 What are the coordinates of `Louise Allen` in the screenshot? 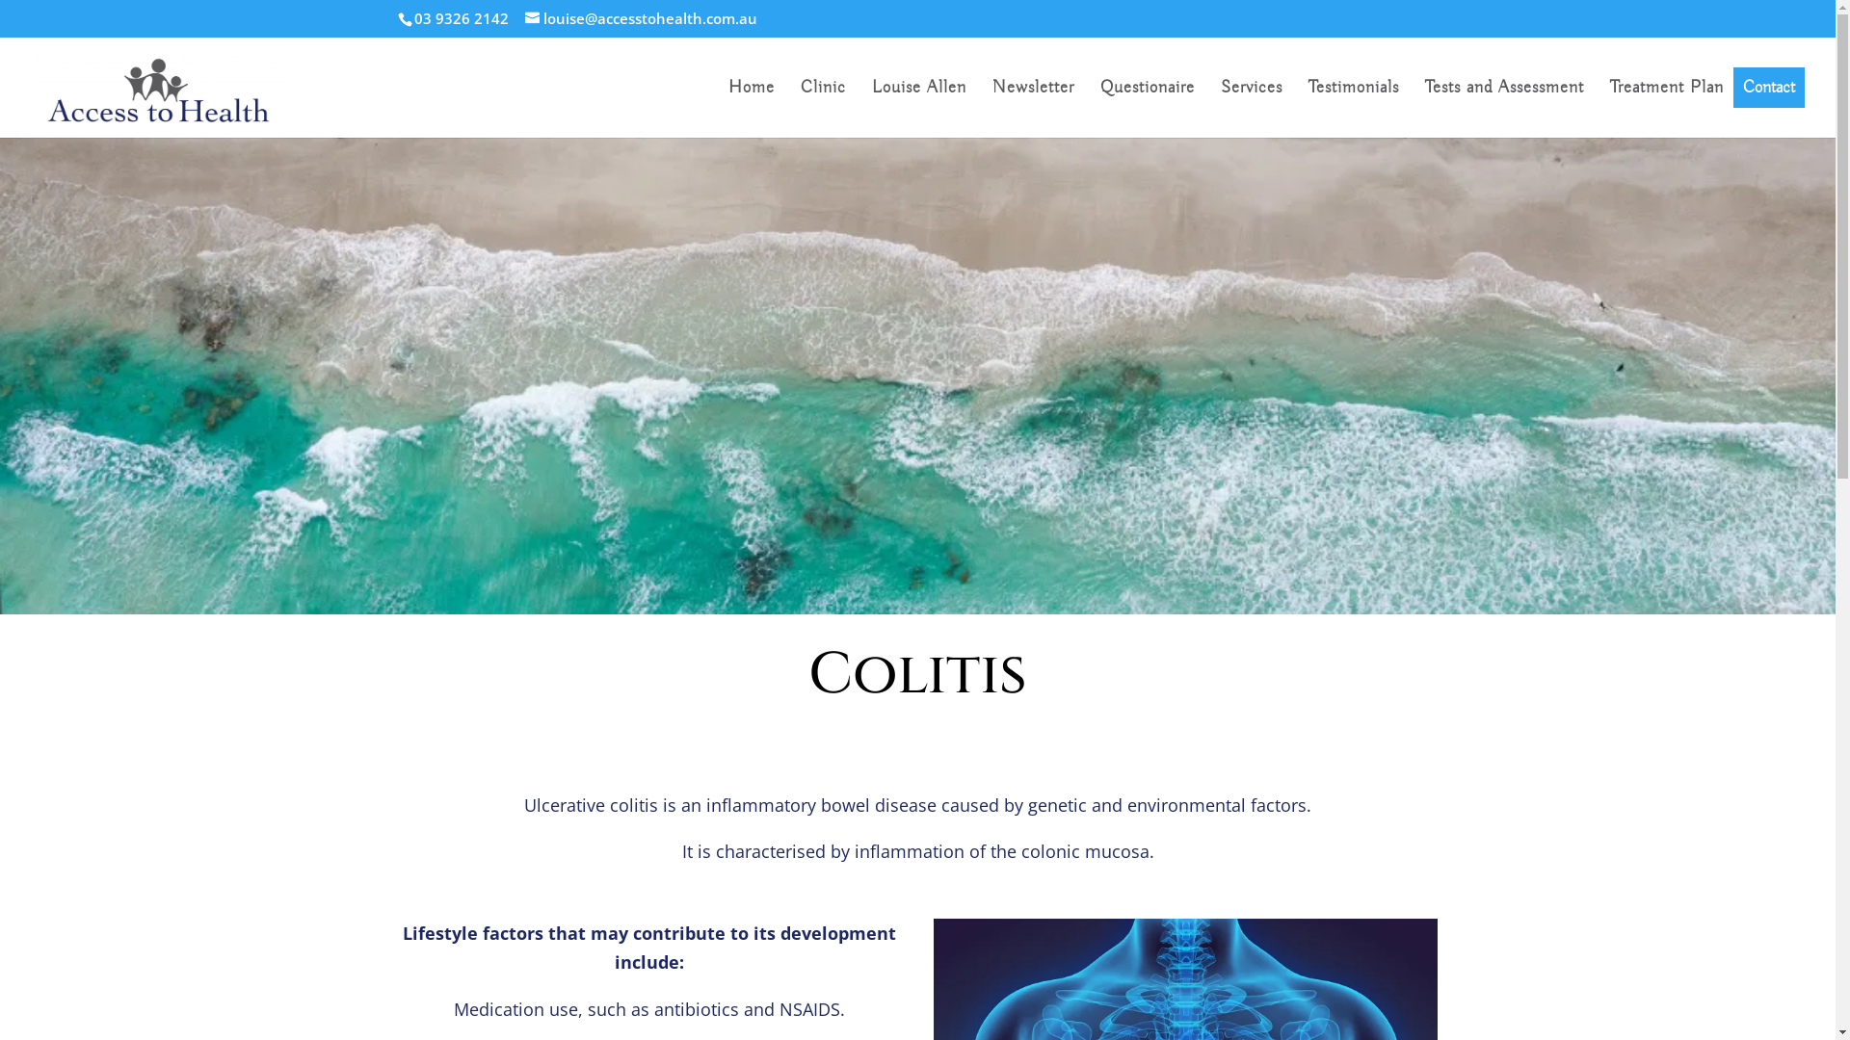 It's located at (919, 110).